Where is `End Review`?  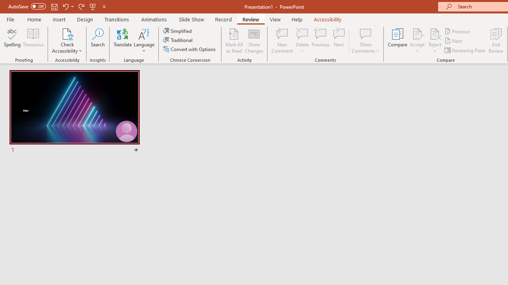 End Review is located at coordinates (496, 40).